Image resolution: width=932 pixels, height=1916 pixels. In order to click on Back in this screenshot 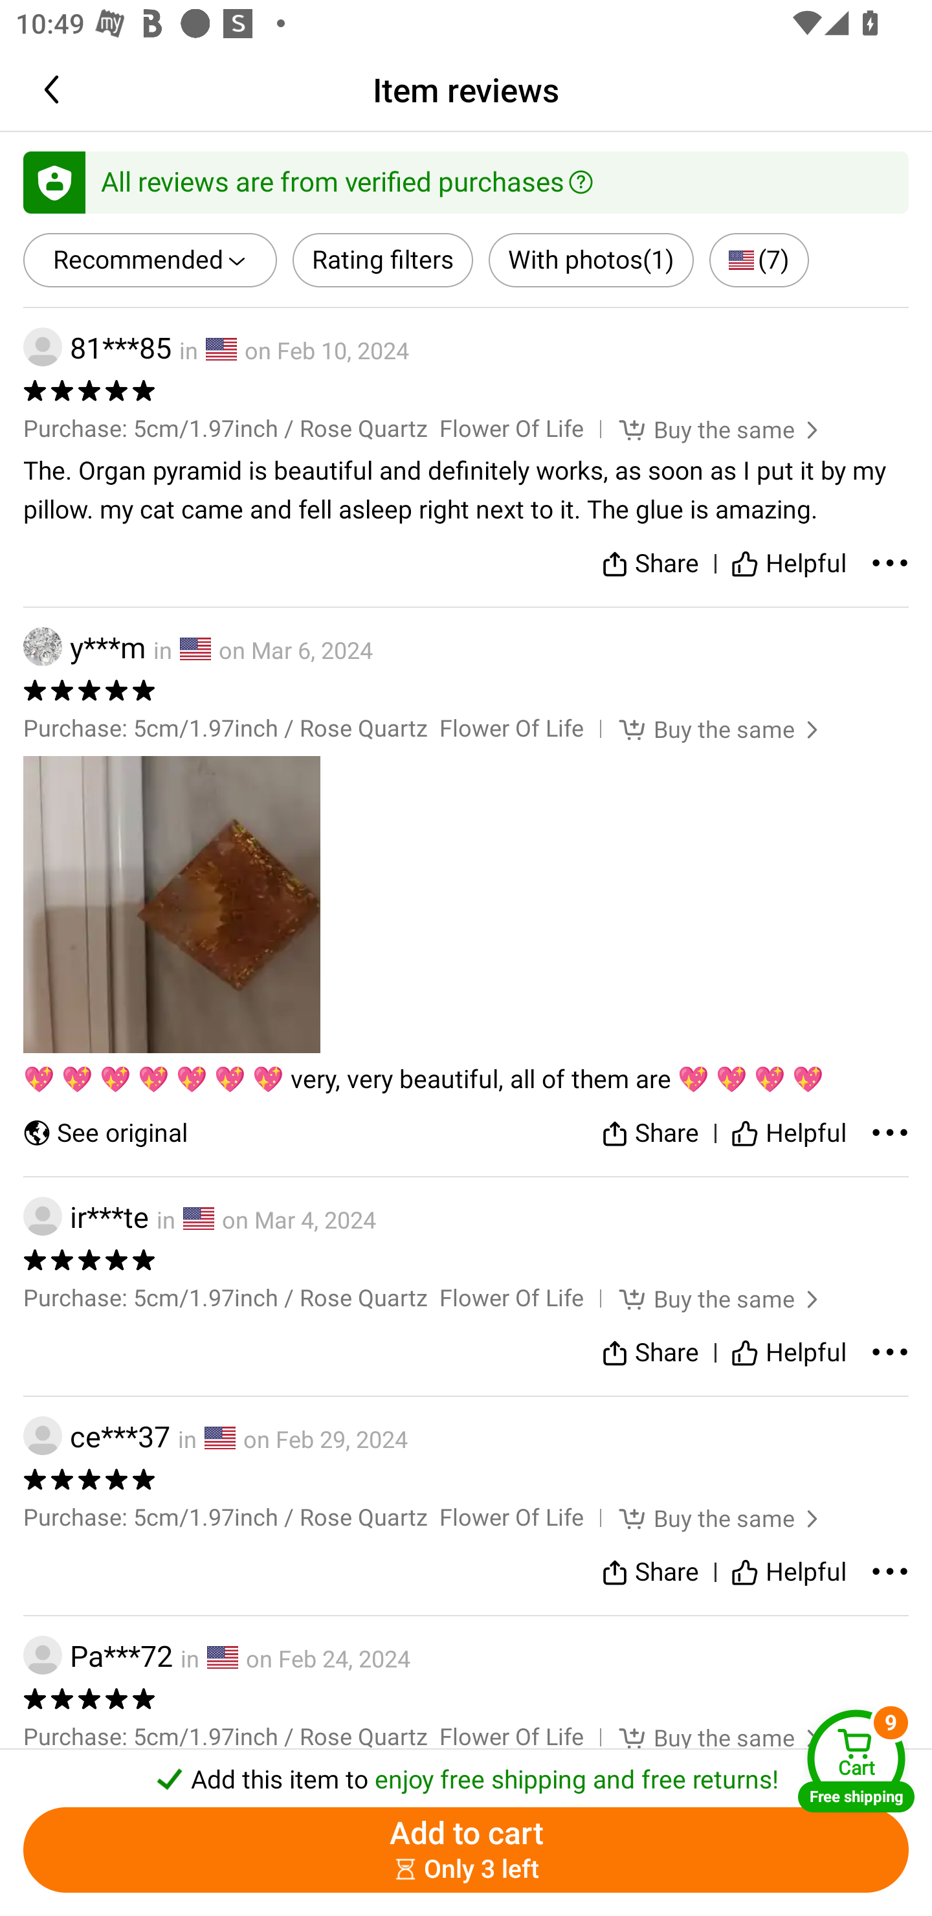, I will do `click(56, 89)`.